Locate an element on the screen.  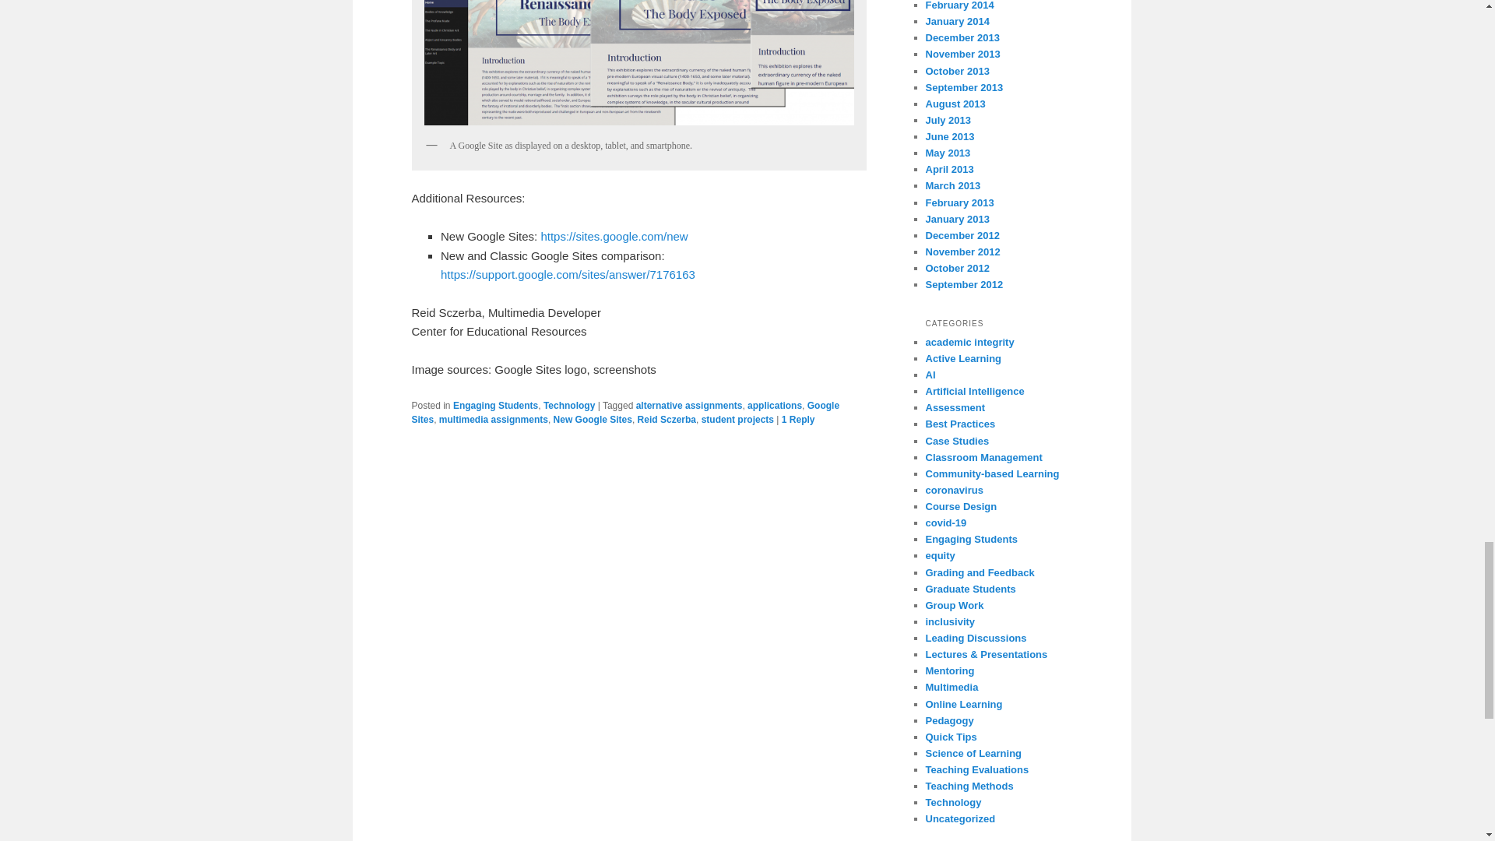
multimedia assignments is located at coordinates (494, 420).